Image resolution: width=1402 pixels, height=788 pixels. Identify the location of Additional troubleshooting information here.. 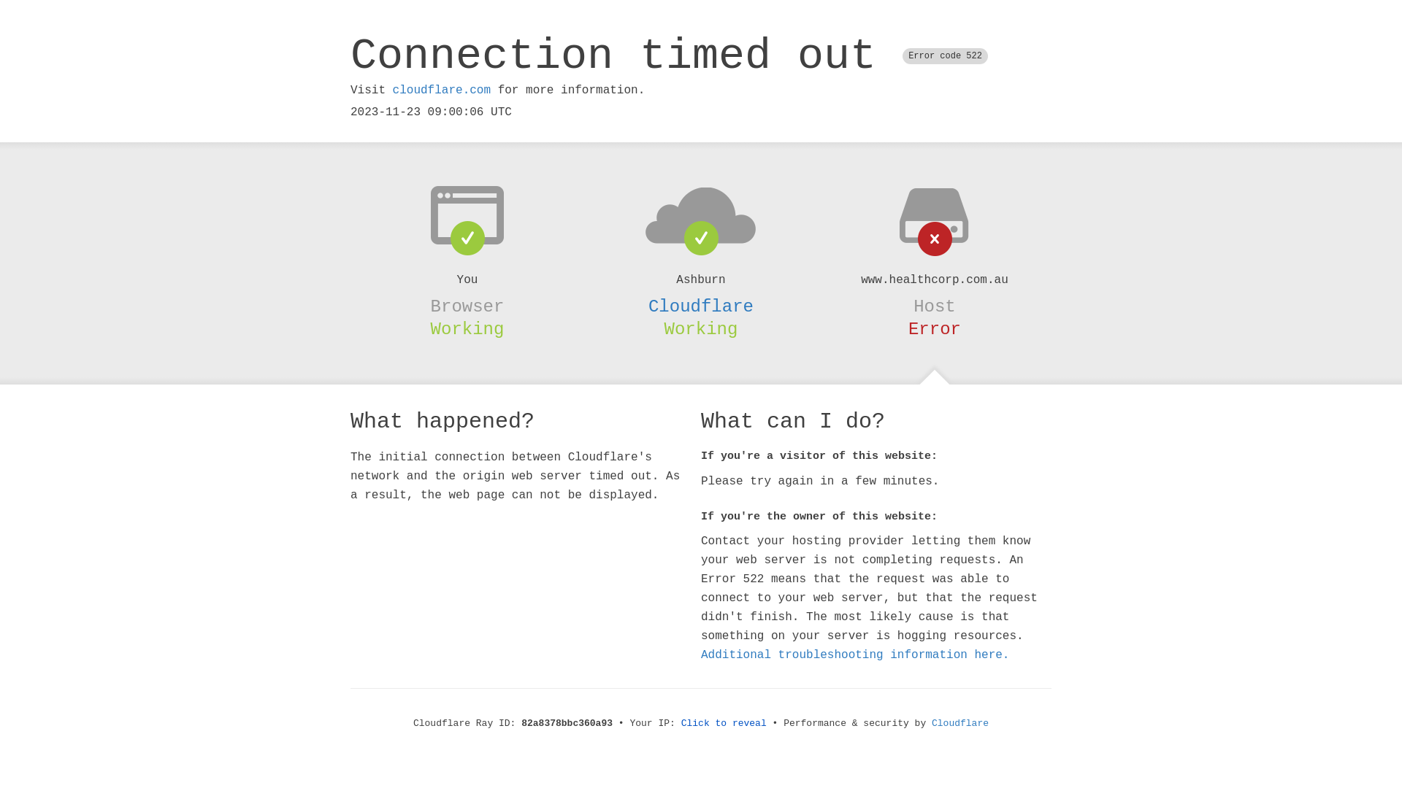
(855, 655).